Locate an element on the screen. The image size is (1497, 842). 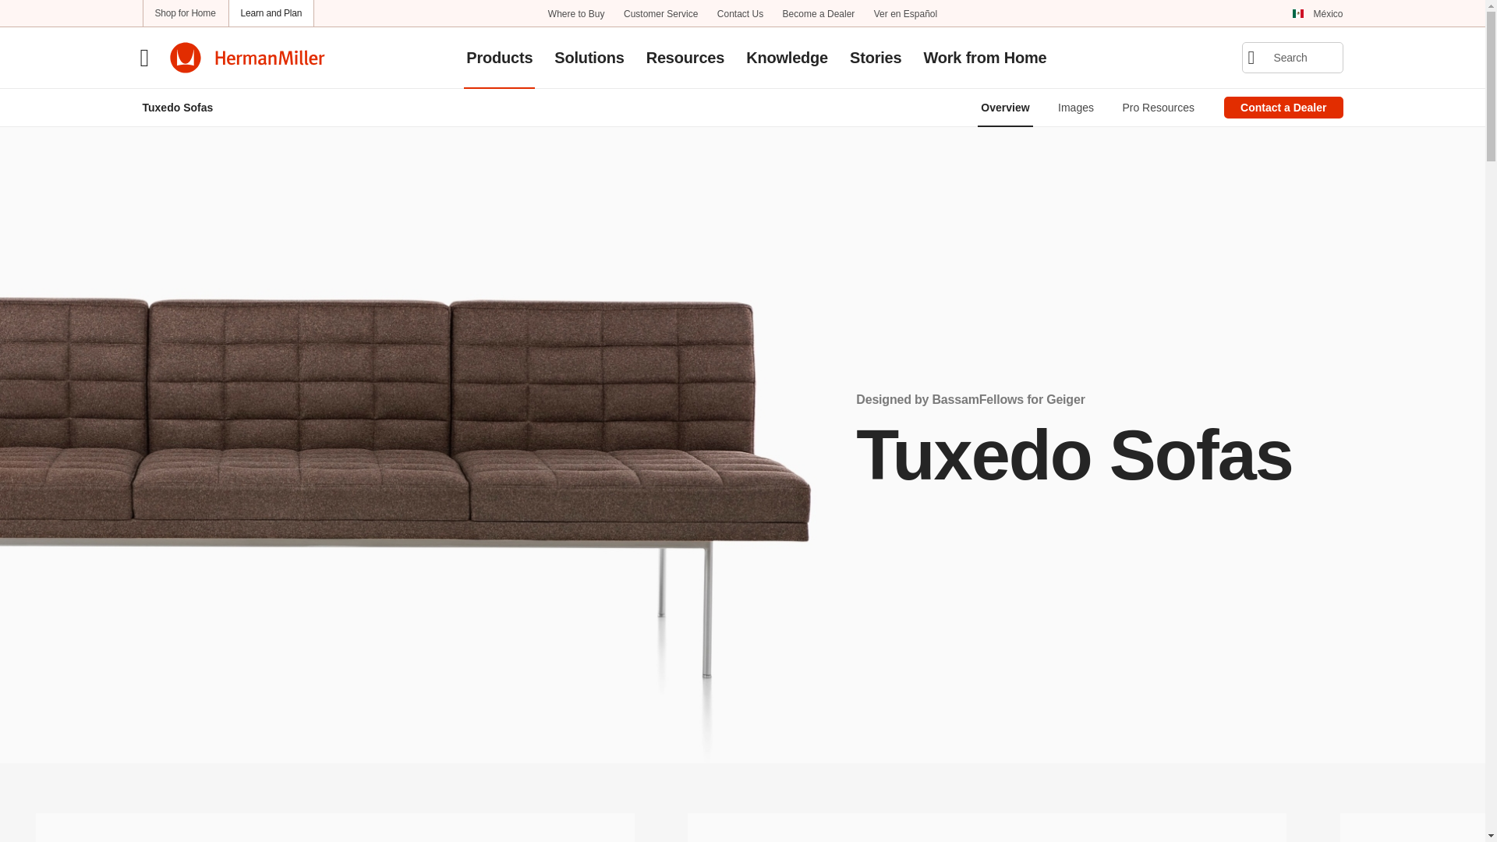
Work from Home is located at coordinates (984, 56).